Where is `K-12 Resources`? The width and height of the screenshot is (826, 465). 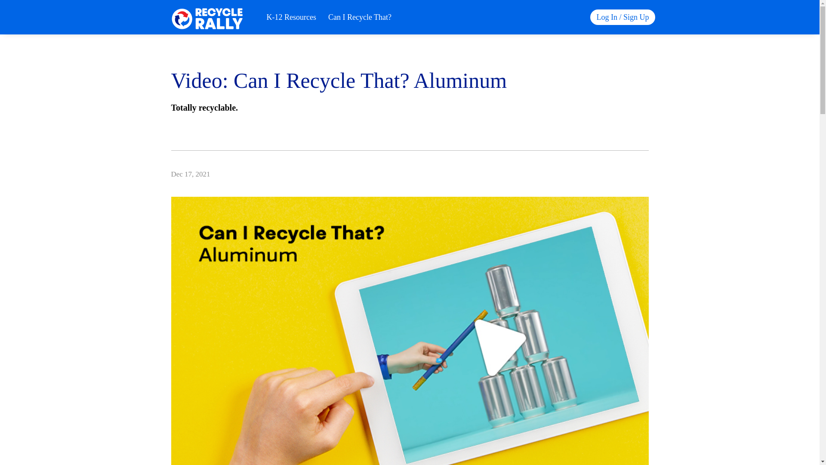 K-12 Resources is located at coordinates (291, 17).